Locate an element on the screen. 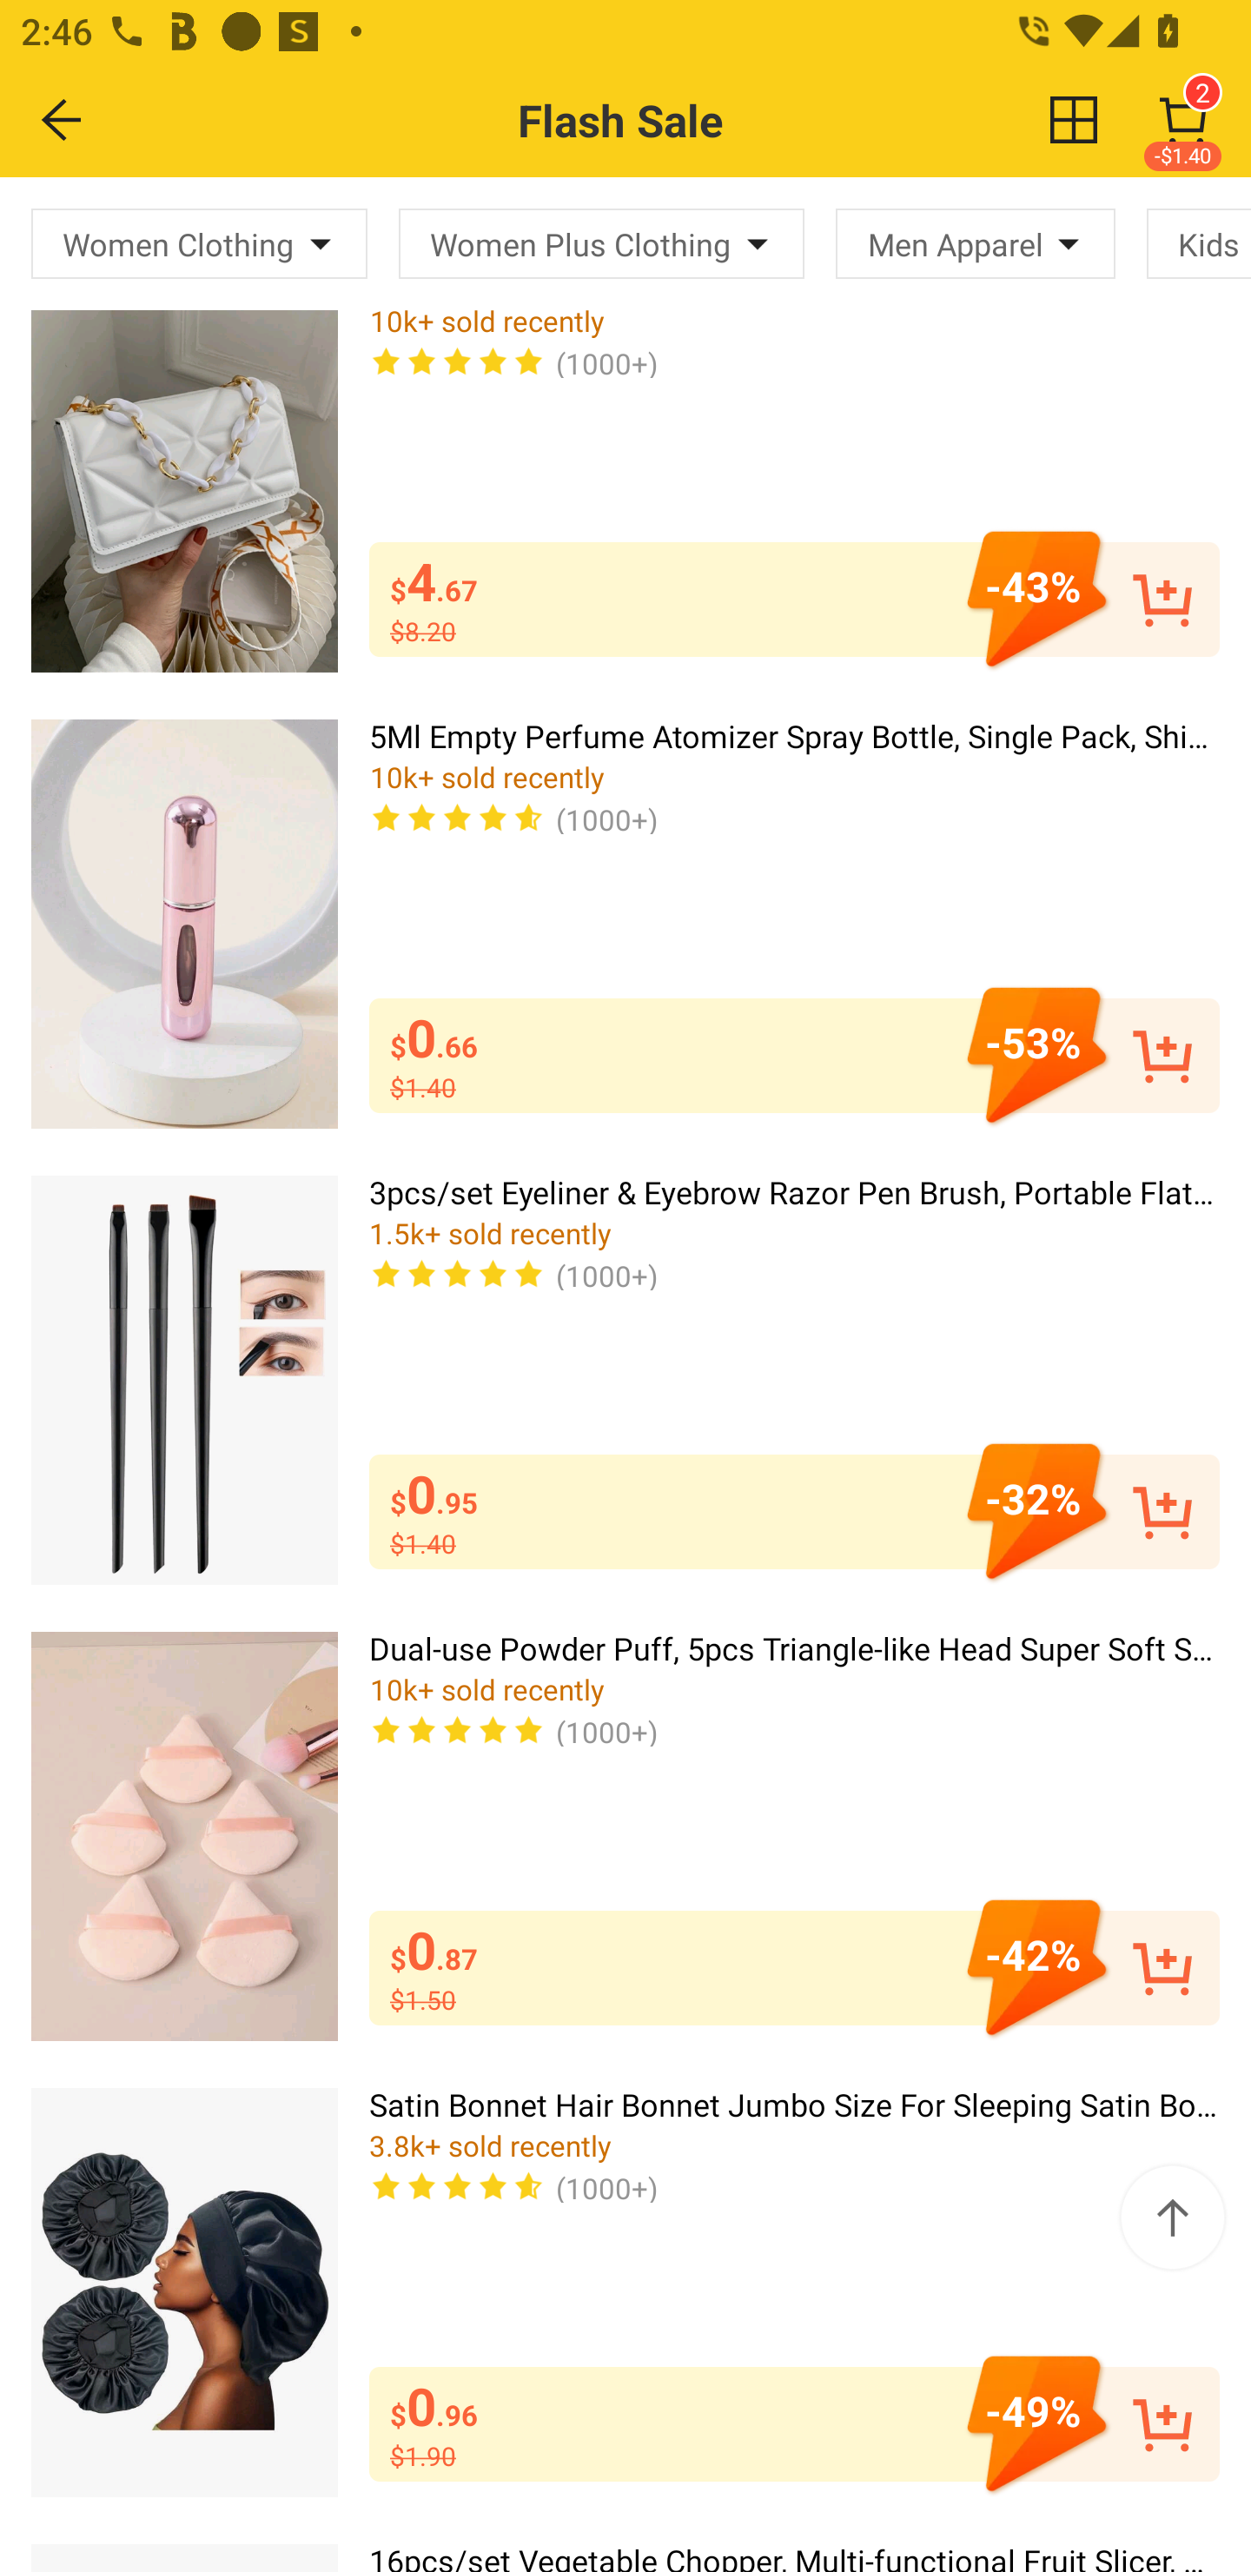 Image resolution: width=1251 pixels, height=2572 pixels. Back to top is located at coordinates (1172, 2217).